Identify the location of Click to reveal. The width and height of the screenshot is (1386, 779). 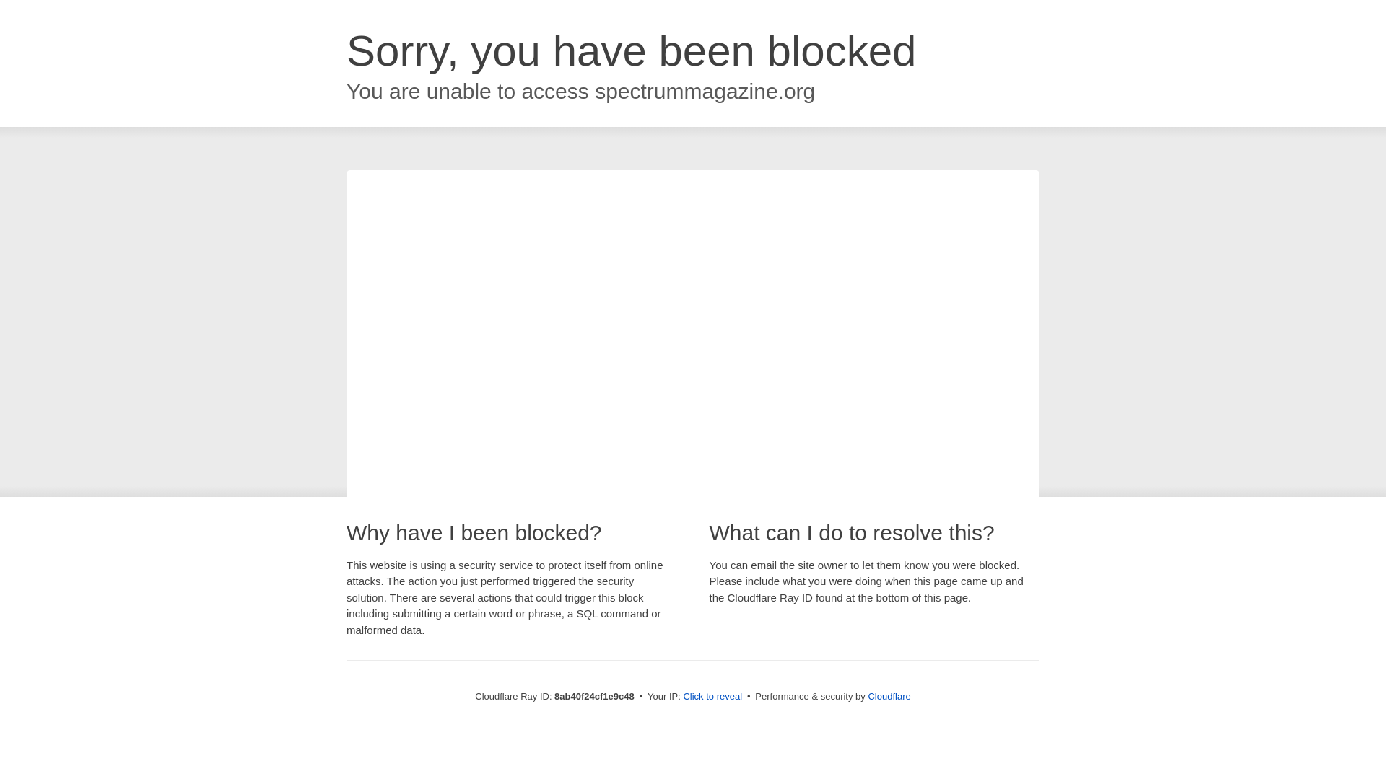
(712, 697).